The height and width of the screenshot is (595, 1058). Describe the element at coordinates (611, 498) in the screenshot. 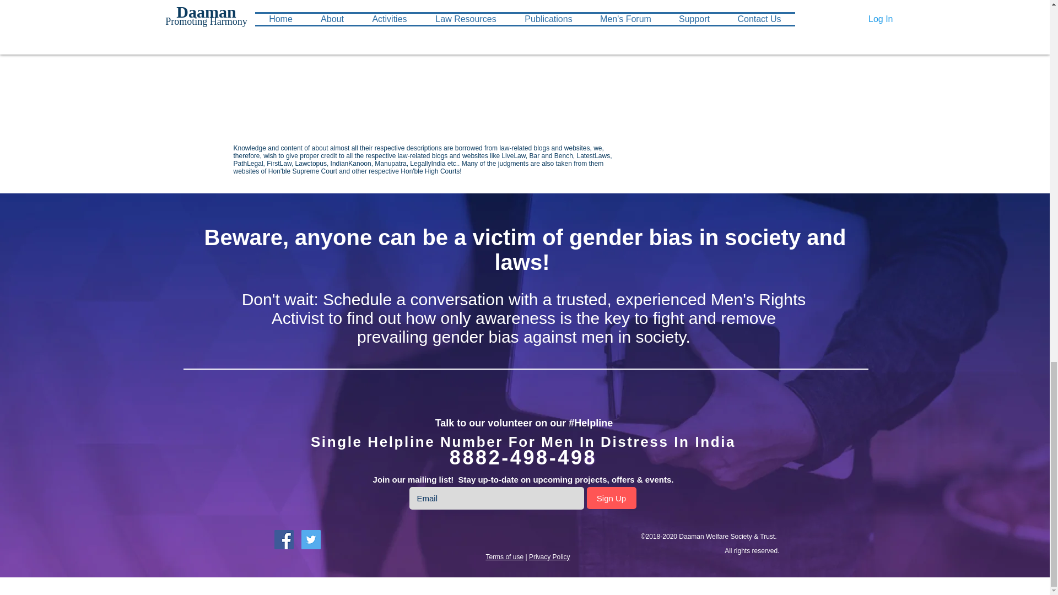

I see `Sign Up` at that location.